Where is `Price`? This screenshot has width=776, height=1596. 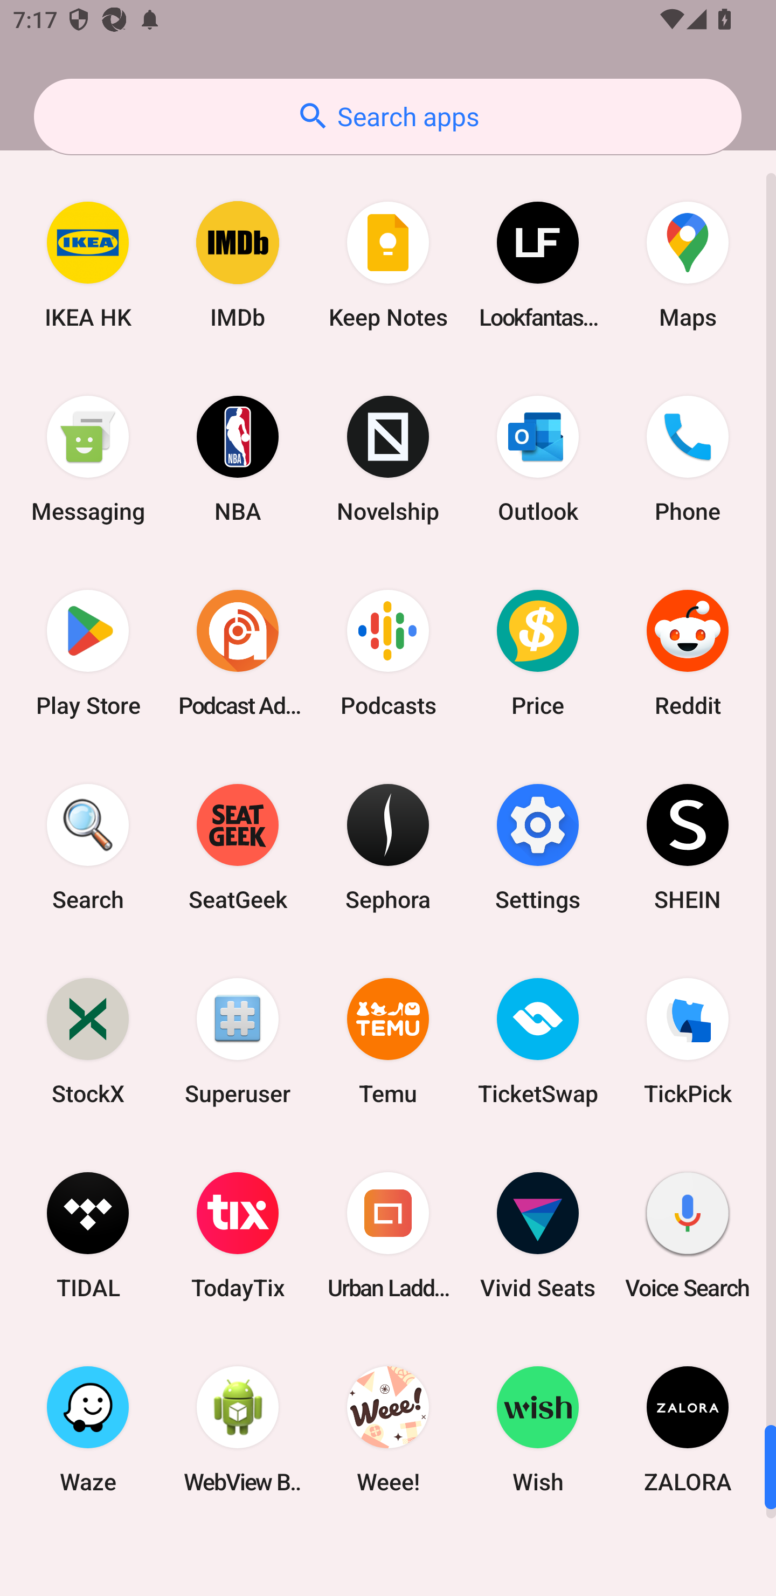
Price is located at coordinates (538, 652).